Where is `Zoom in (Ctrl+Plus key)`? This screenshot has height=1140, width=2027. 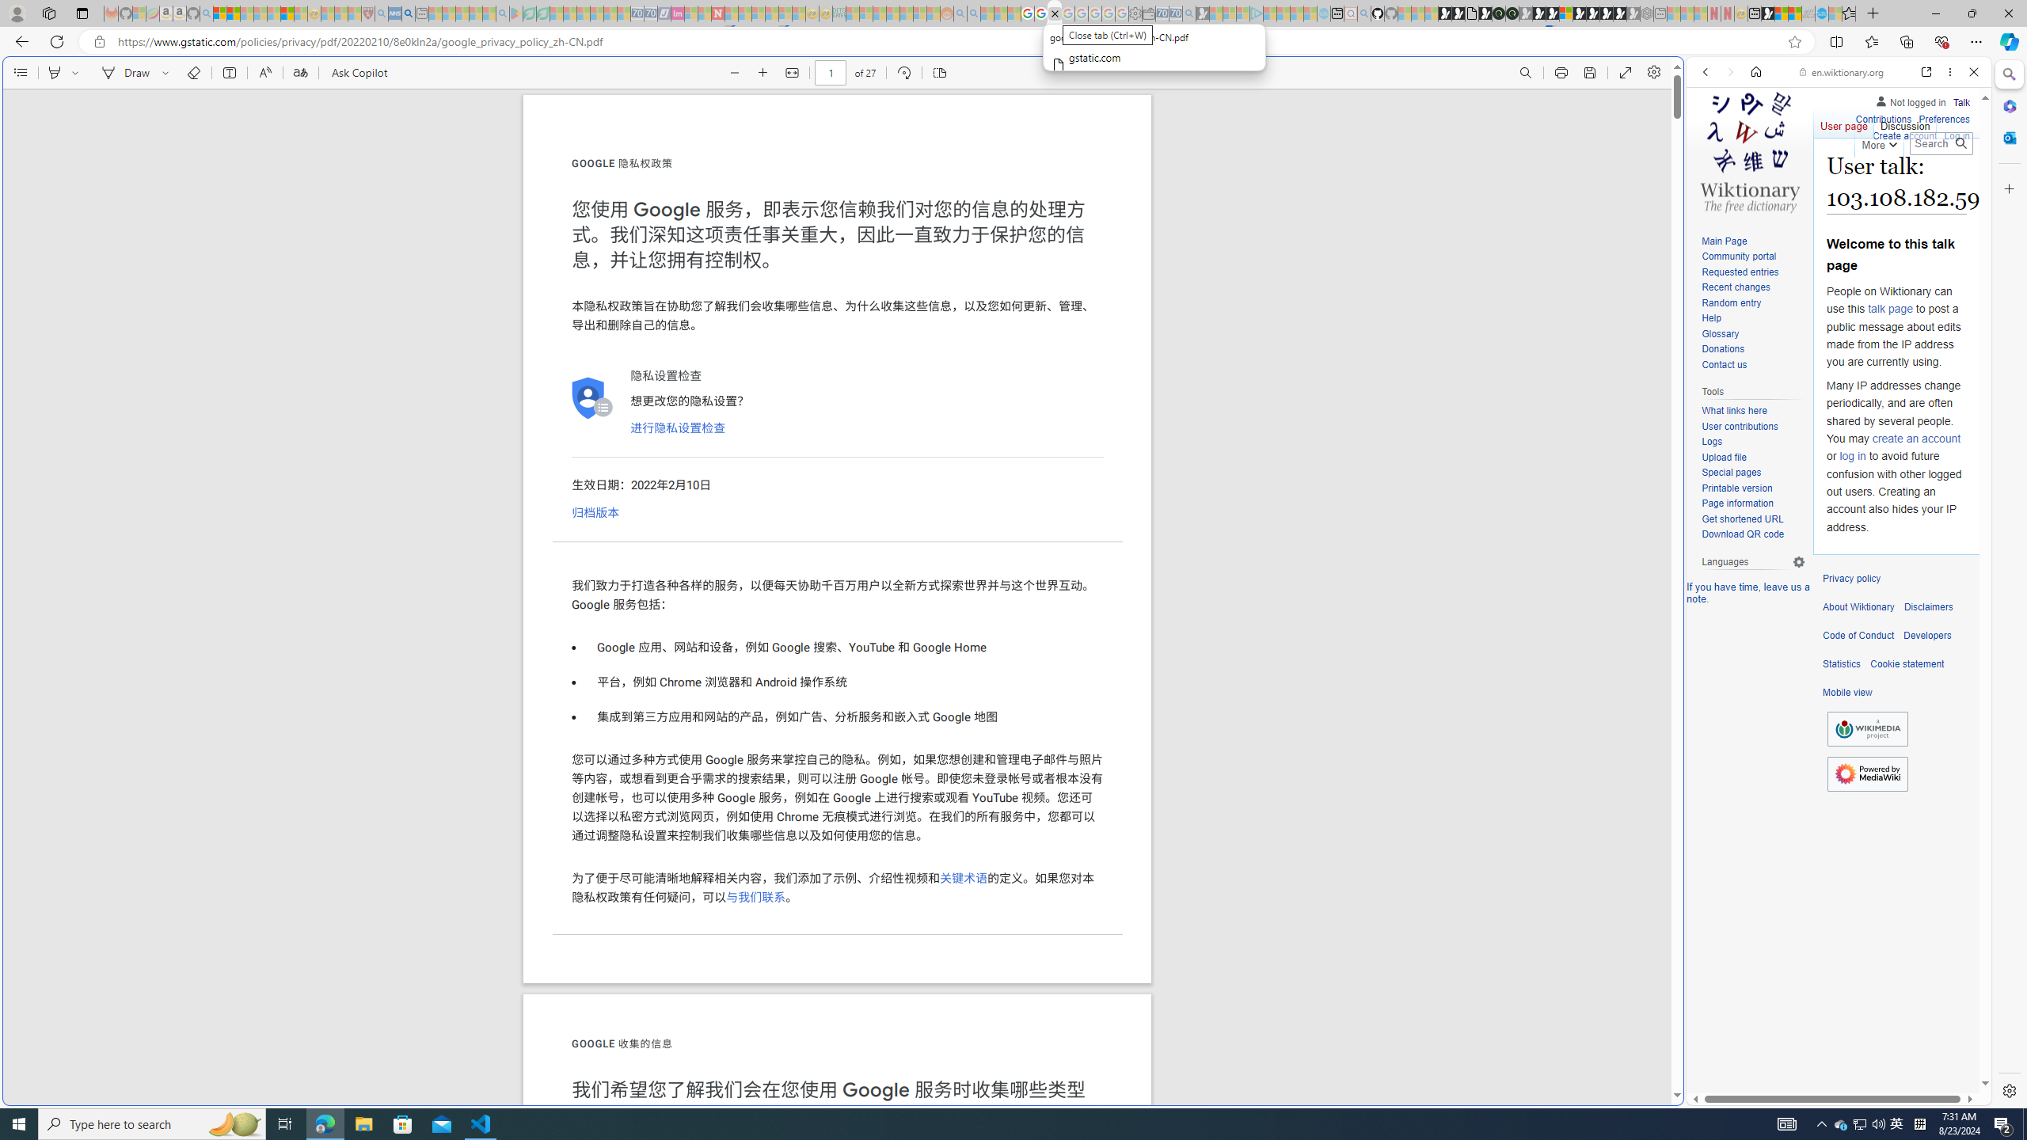
Zoom in (Ctrl+Plus key) is located at coordinates (764, 73).